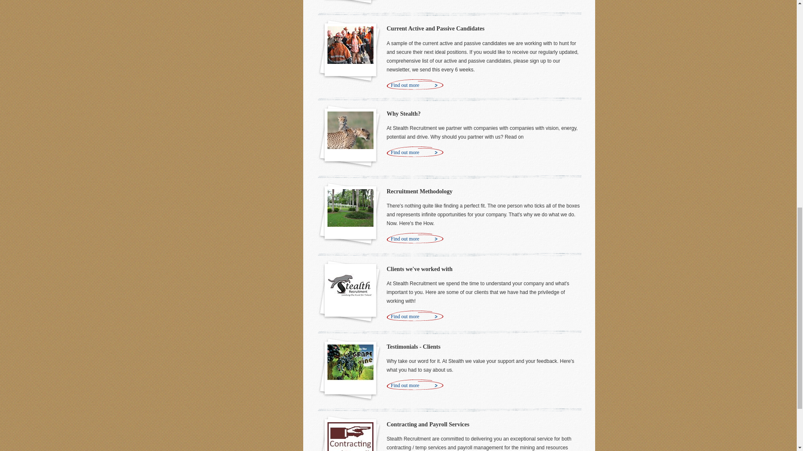  I want to click on Current Active and Passive Candidates, so click(435, 28).